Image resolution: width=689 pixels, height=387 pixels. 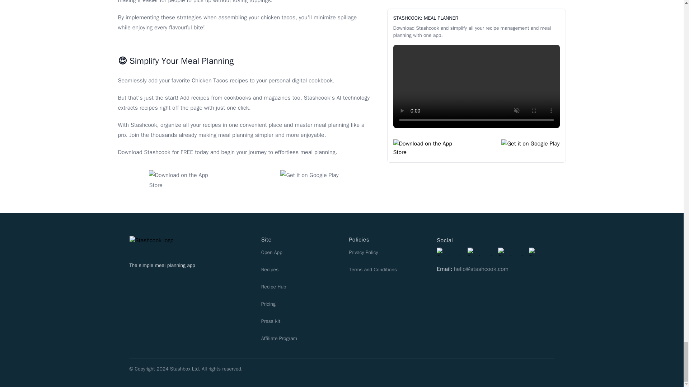 What do you see at coordinates (385, 269) in the screenshot?
I see `Terms and Conditions` at bounding box center [385, 269].